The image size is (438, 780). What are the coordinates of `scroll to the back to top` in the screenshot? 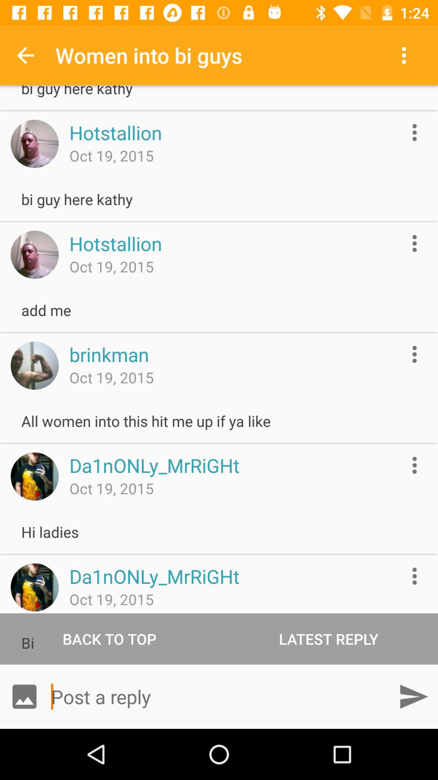 It's located at (109, 639).